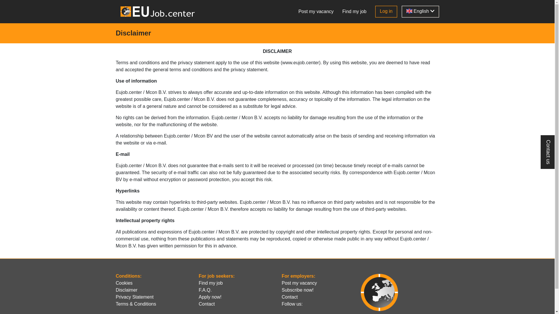 The width and height of the screenshot is (559, 314). Describe the element at coordinates (549, 152) in the screenshot. I see `Contact us` at that location.